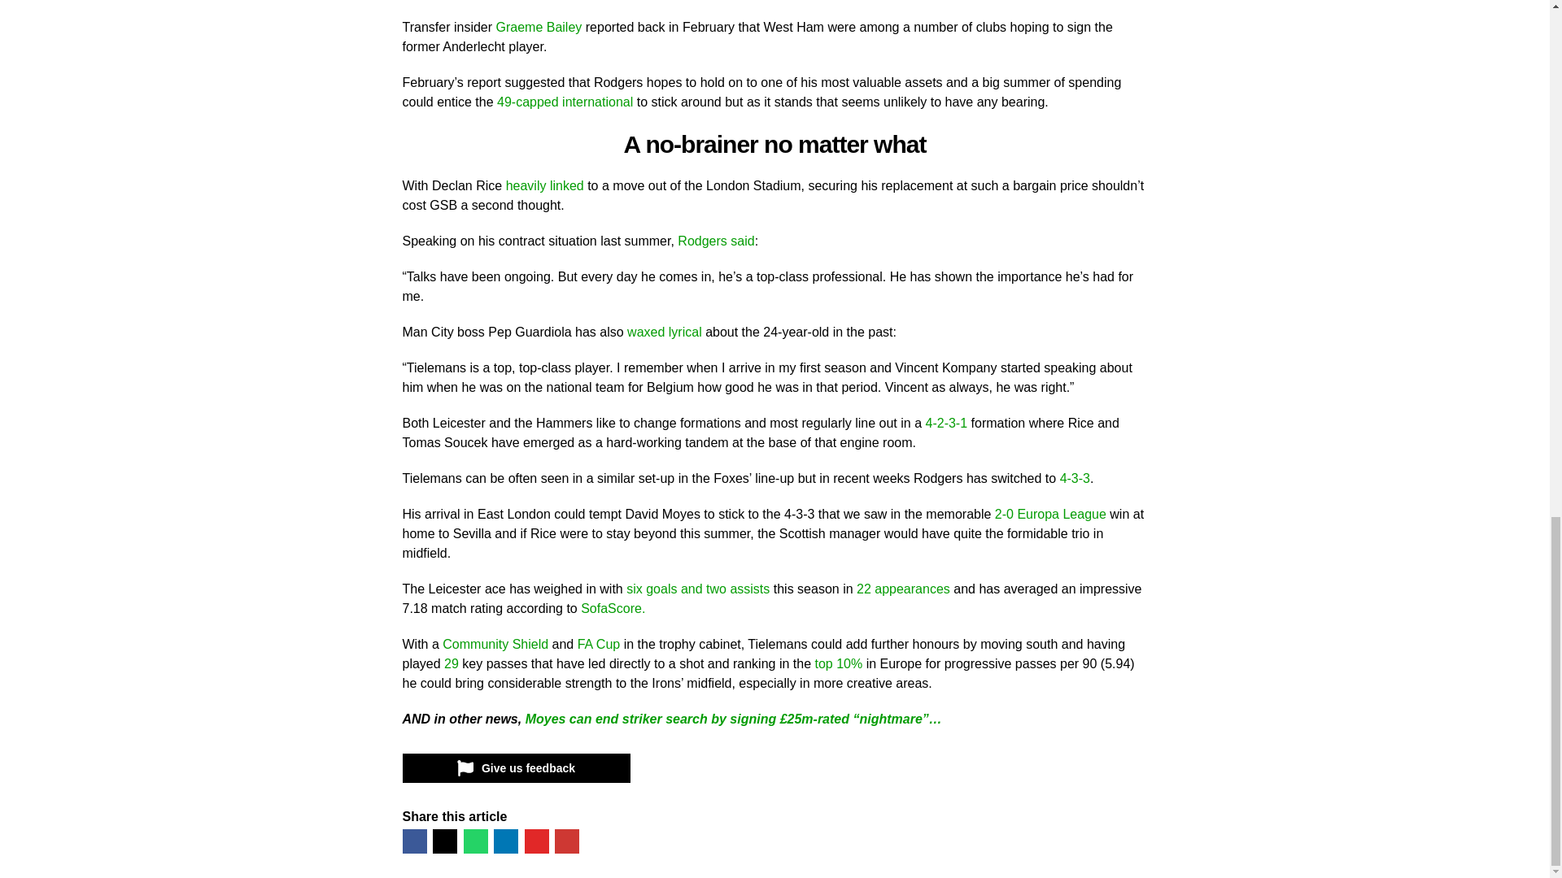 The width and height of the screenshot is (1562, 878). I want to click on 2-0 Europa League, so click(1050, 514).